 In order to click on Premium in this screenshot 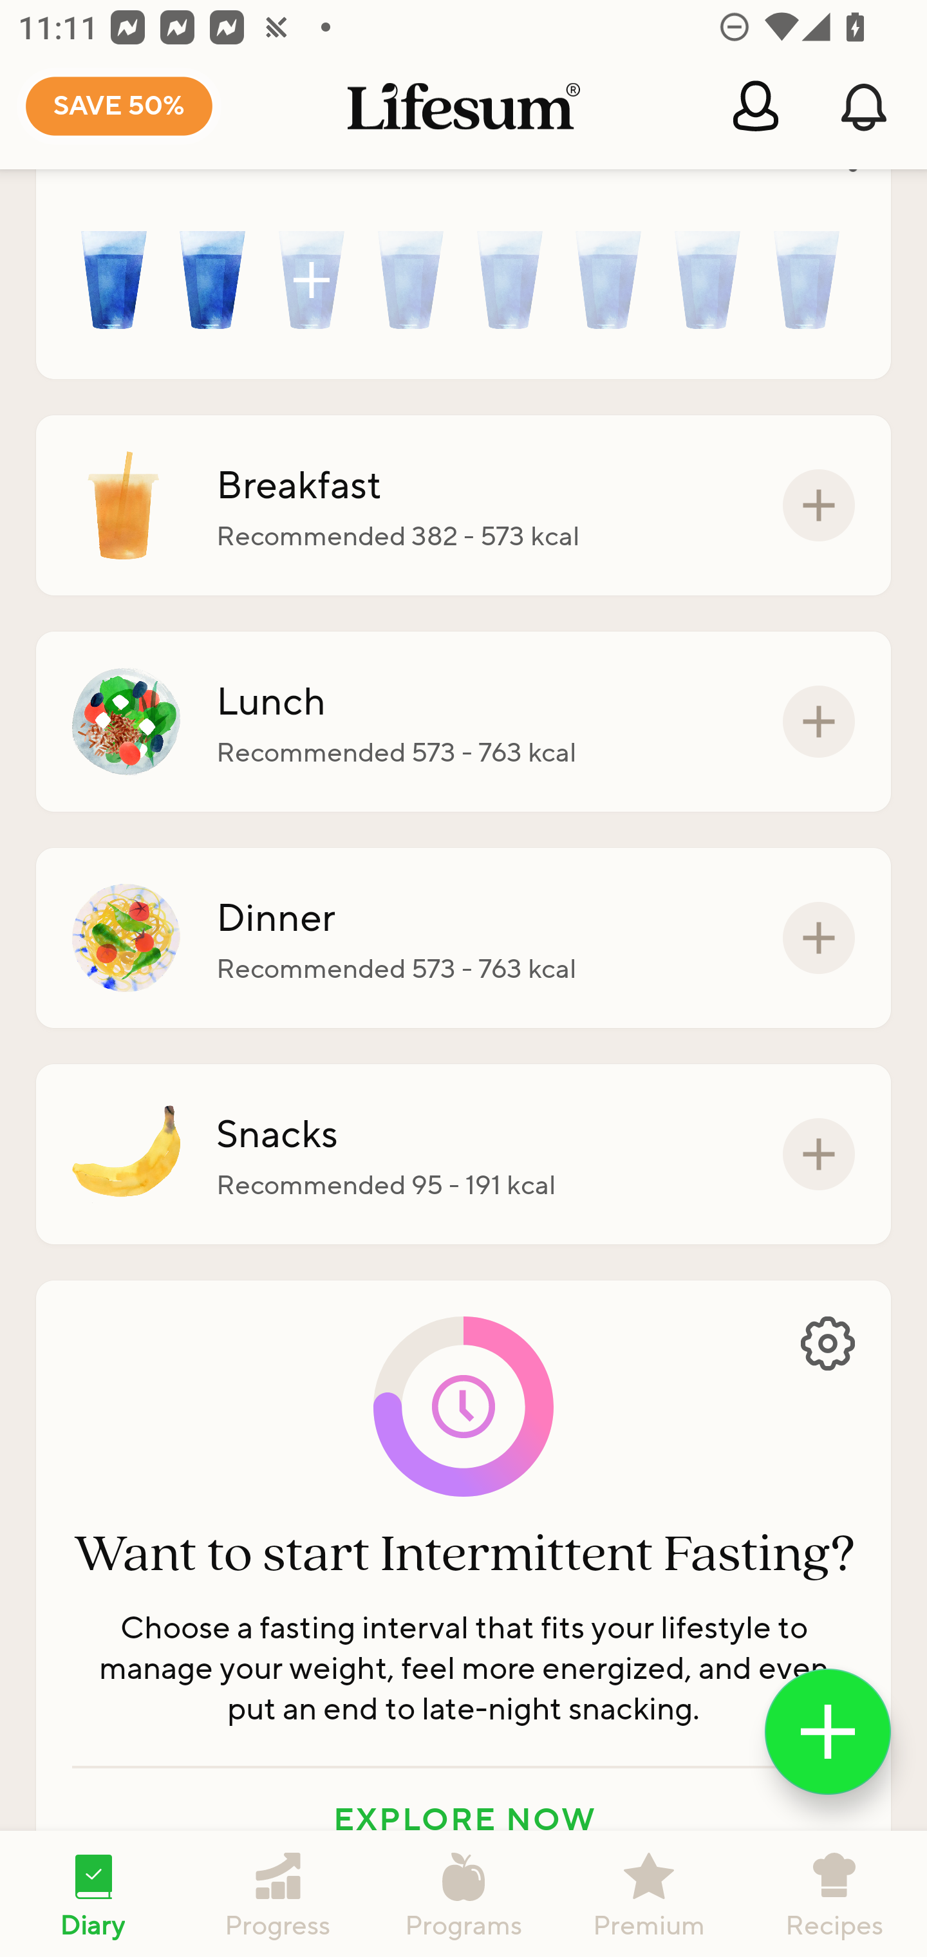, I will do `click(649, 1894)`.